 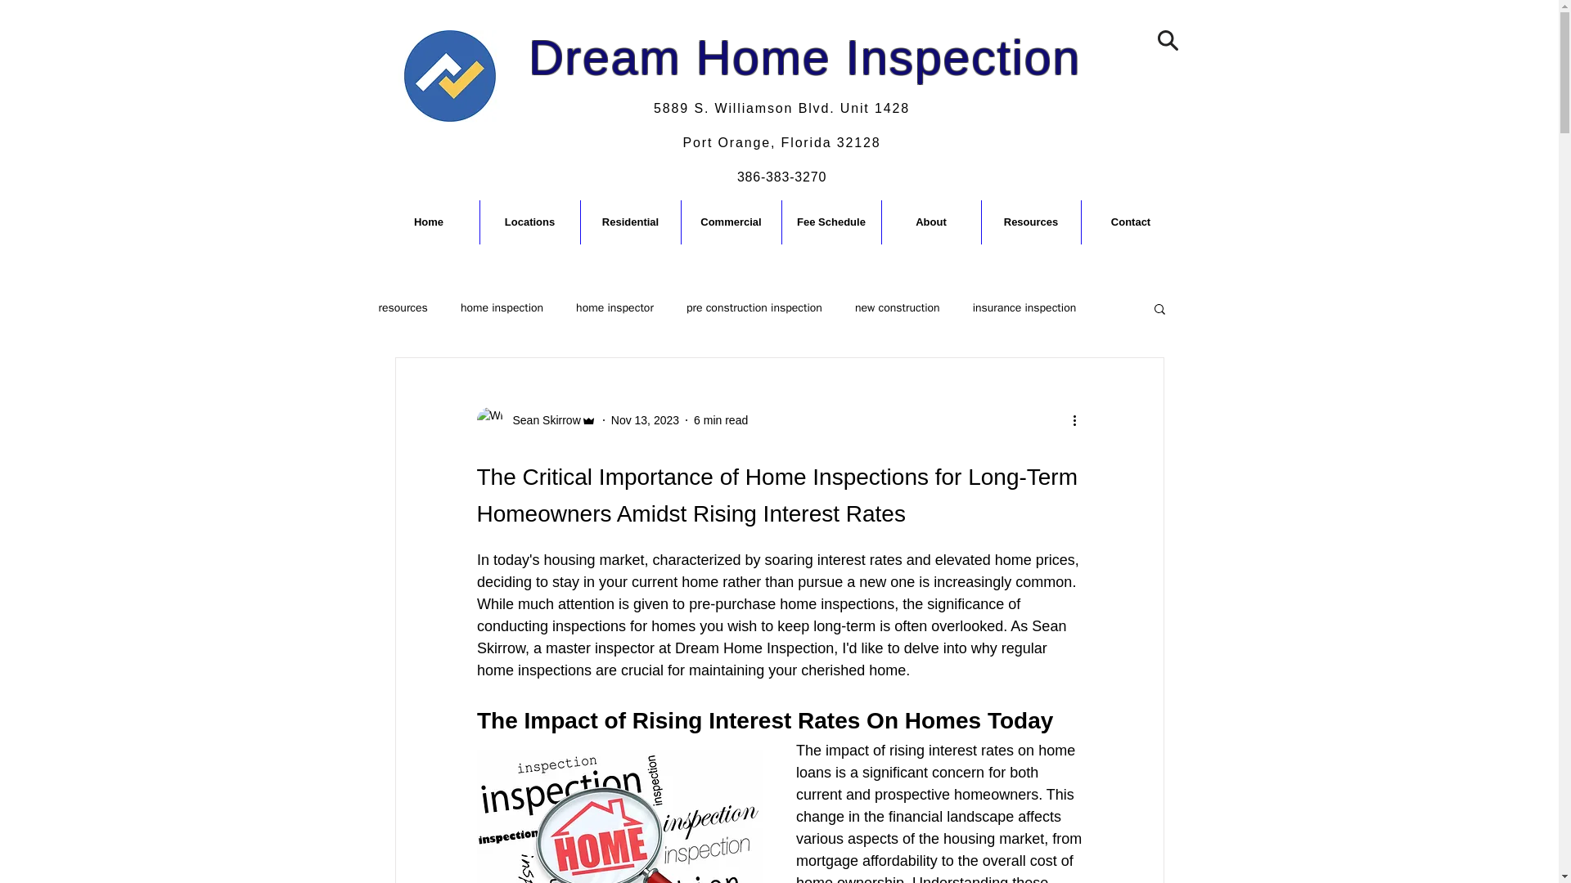 I want to click on new construction, so click(x=645, y=420).